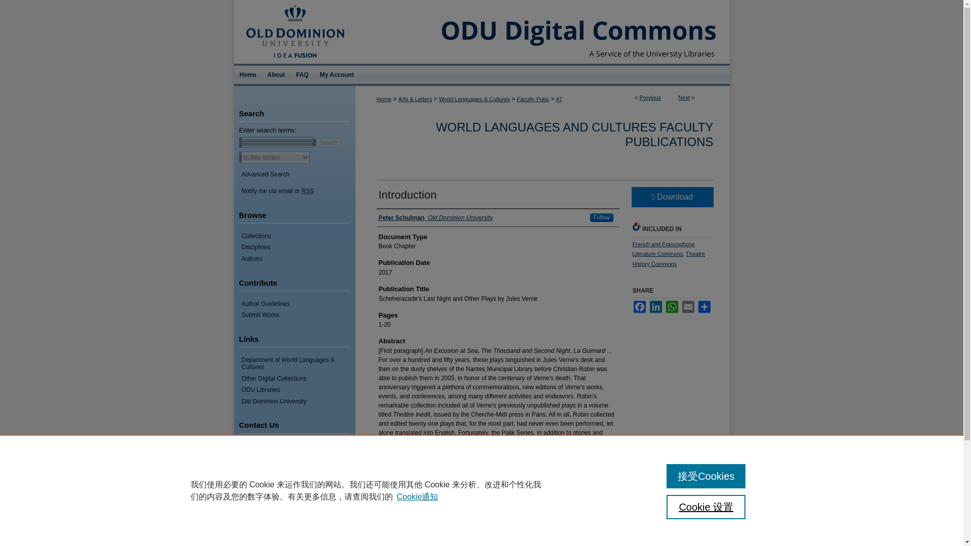 This screenshot has height=546, width=971. I want to click on Home, so click(247, 75).